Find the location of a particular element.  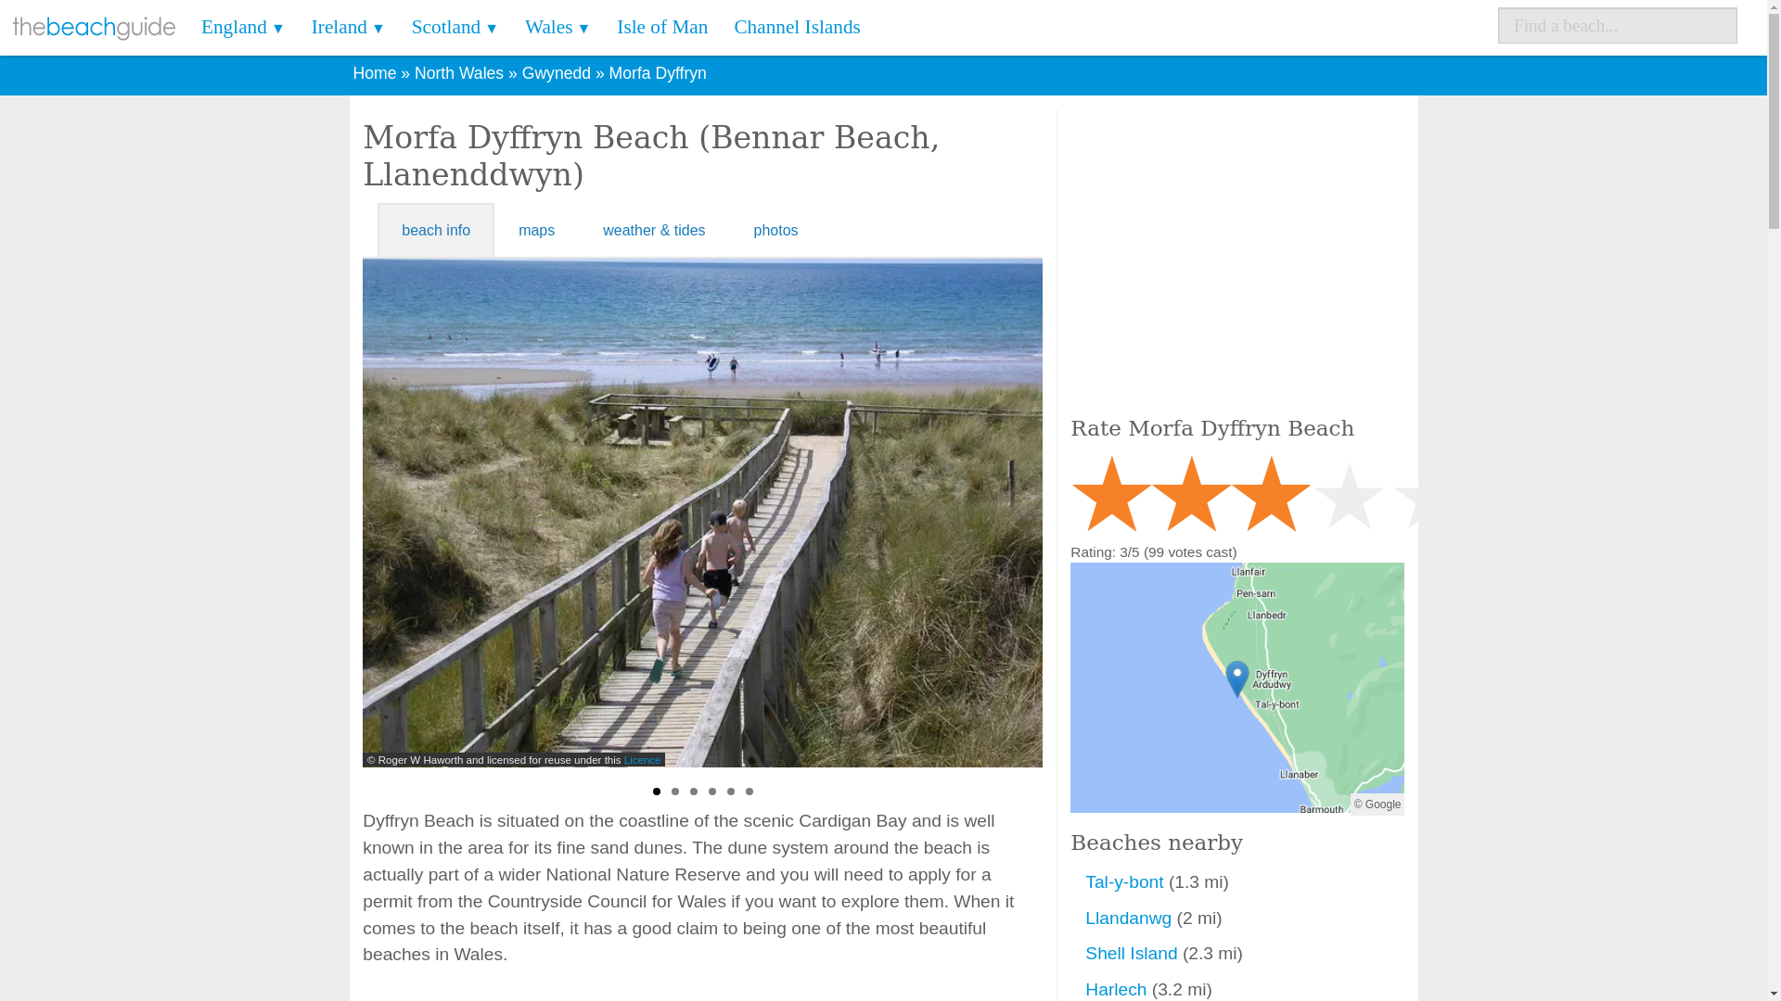

photos is located at coordinates (776, 230).